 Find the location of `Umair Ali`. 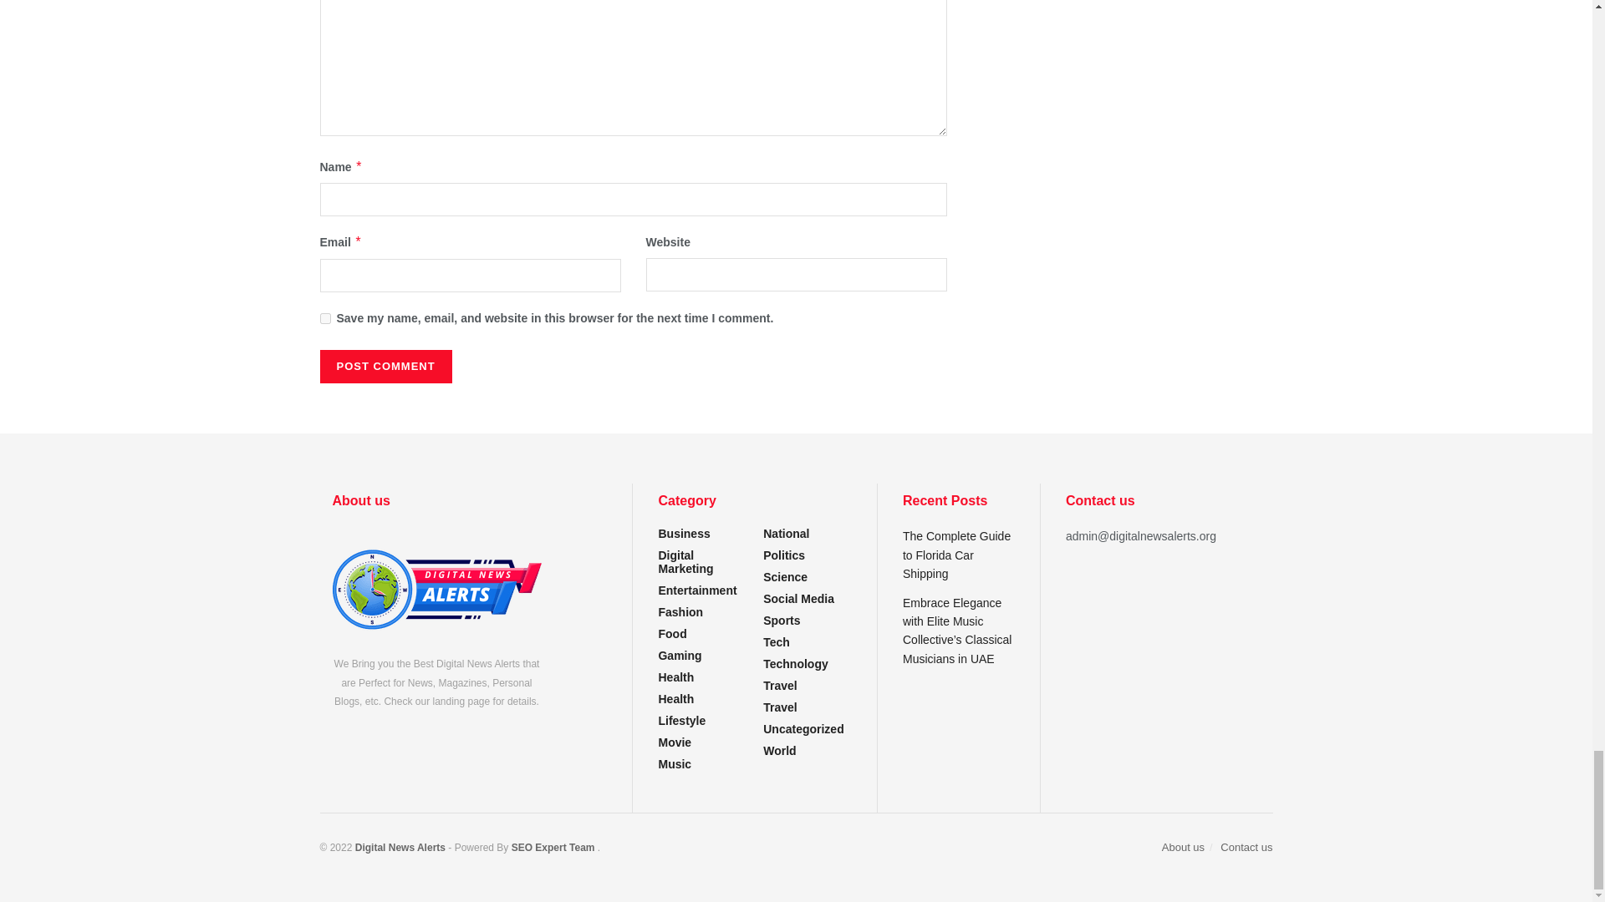

Umair Ali is located at coordinates (553, 847).